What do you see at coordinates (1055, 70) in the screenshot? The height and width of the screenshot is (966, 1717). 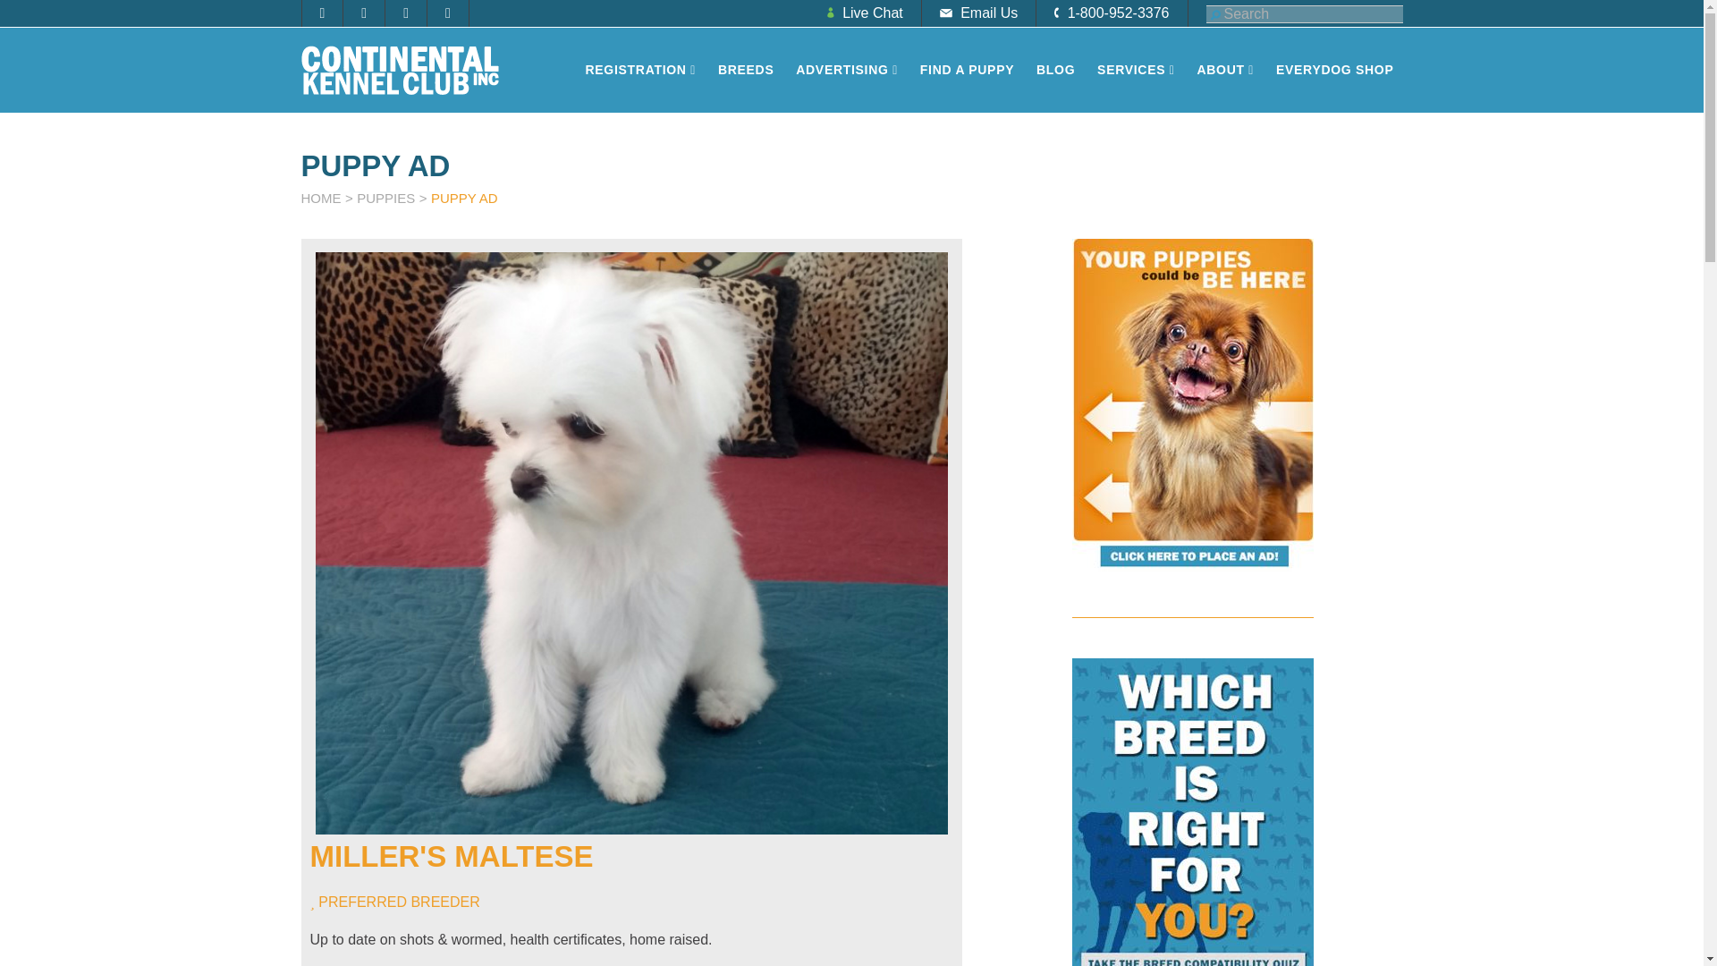 I see `BLOG` at bounding box center [1055, 70].